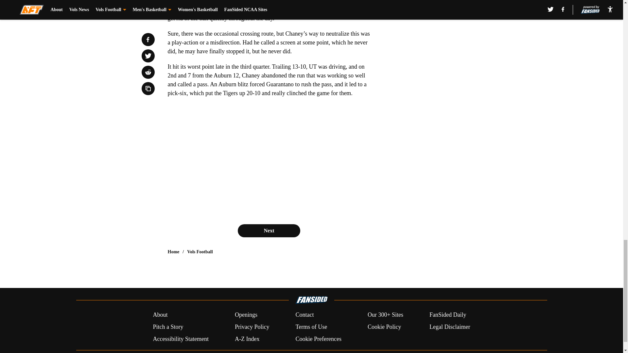  I want to click on Legal Disclaimer, so click(449, 327).